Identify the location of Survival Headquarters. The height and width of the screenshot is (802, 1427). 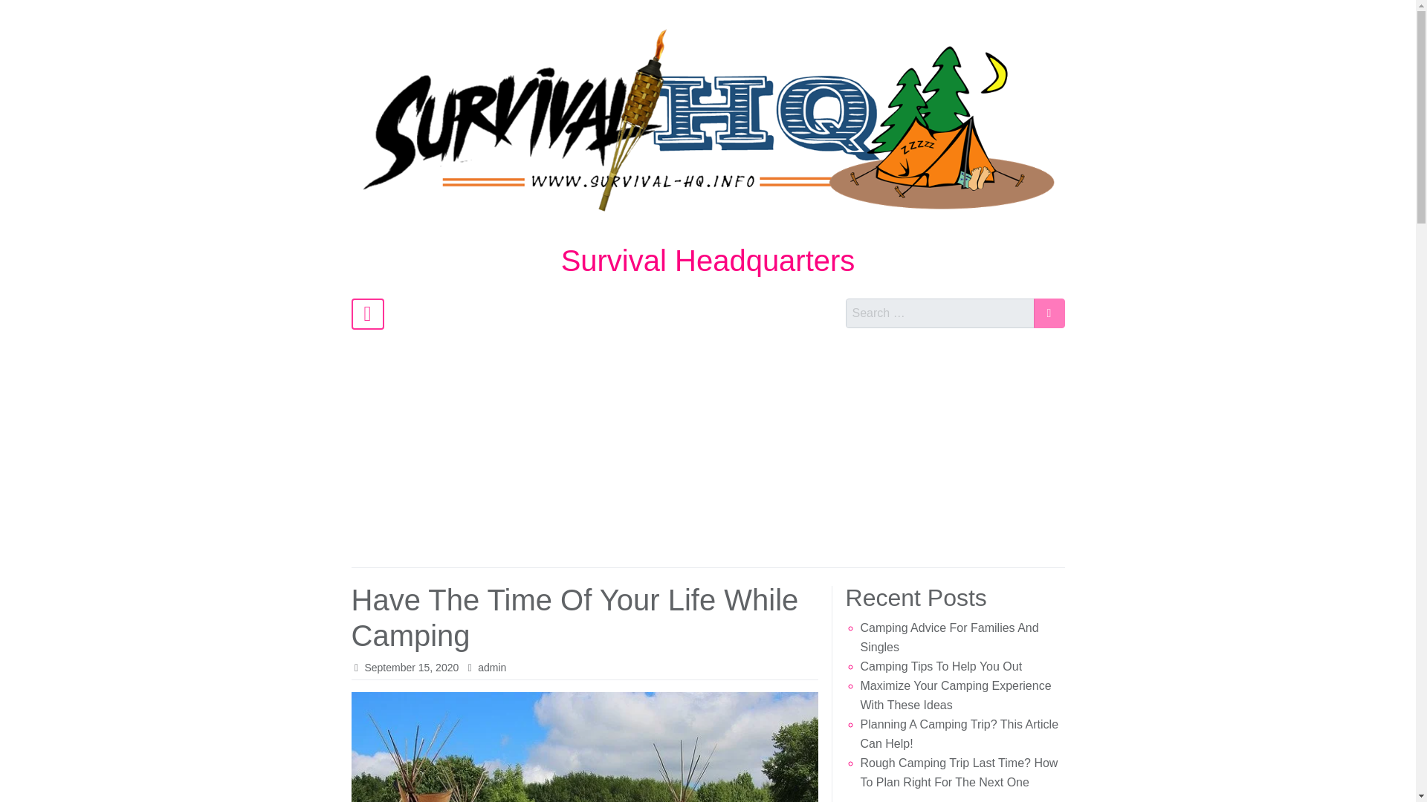
(708, 260).